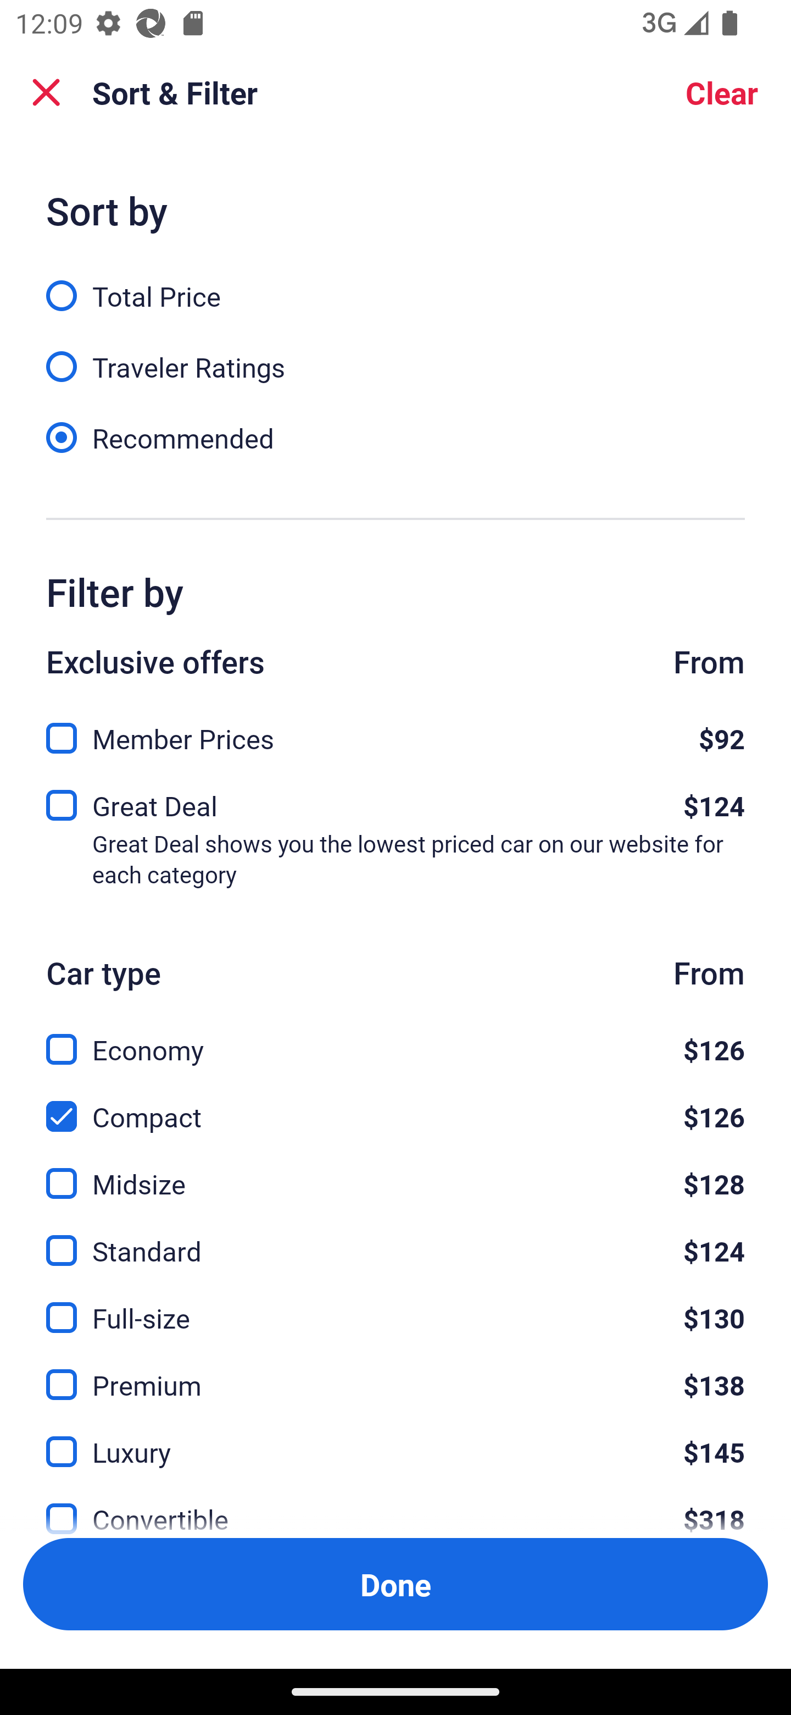 Image resolution: width=791 pixels, height=1715 pixels. What do you see at coordinates (396, 1584) in the screenshot?
I see `Apply and close Sort and Filter Done` at bounding box center [396, 1584].